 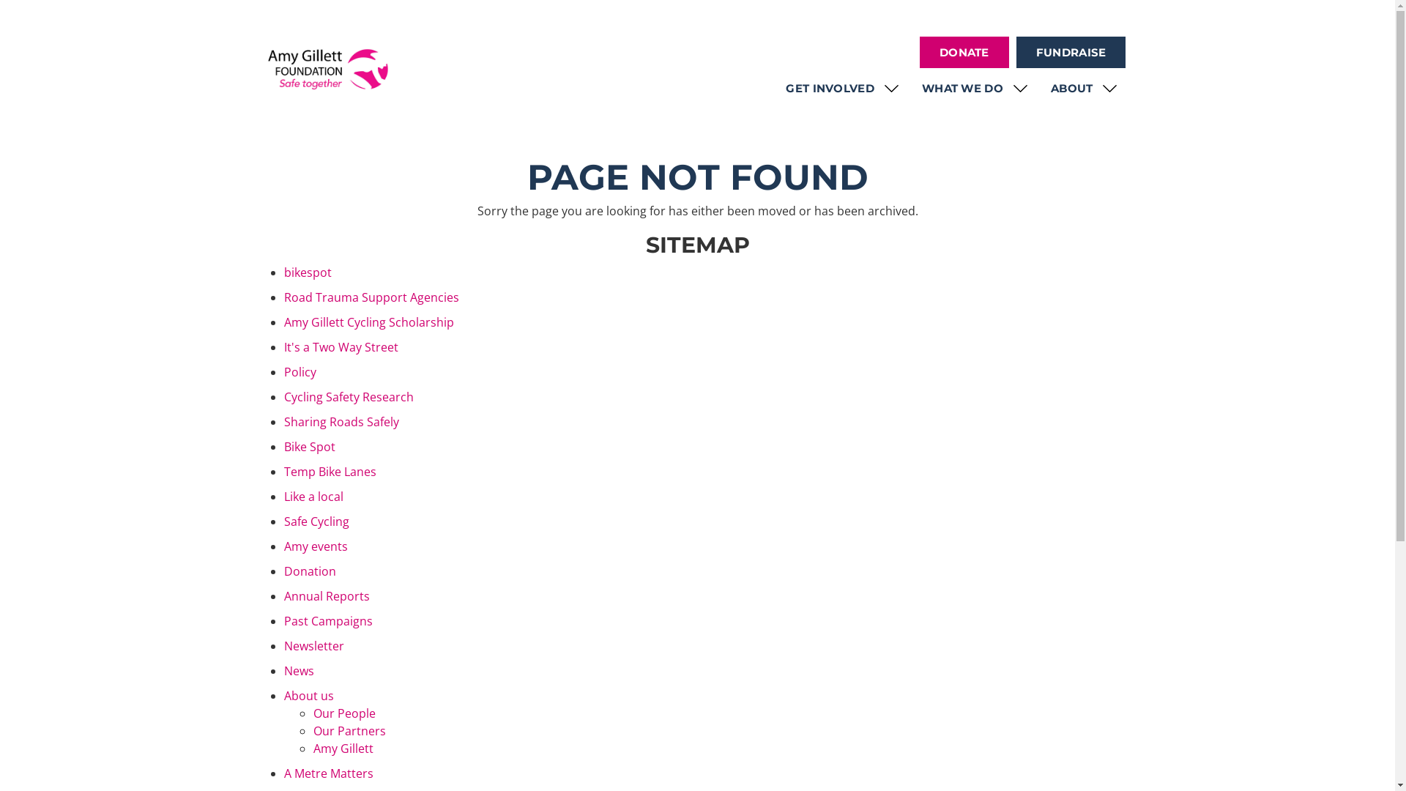 What do you see at coordinates (330, 472) in the screenshot?
I see `Temp Bike Lanes` at bounding box center [330, 472].